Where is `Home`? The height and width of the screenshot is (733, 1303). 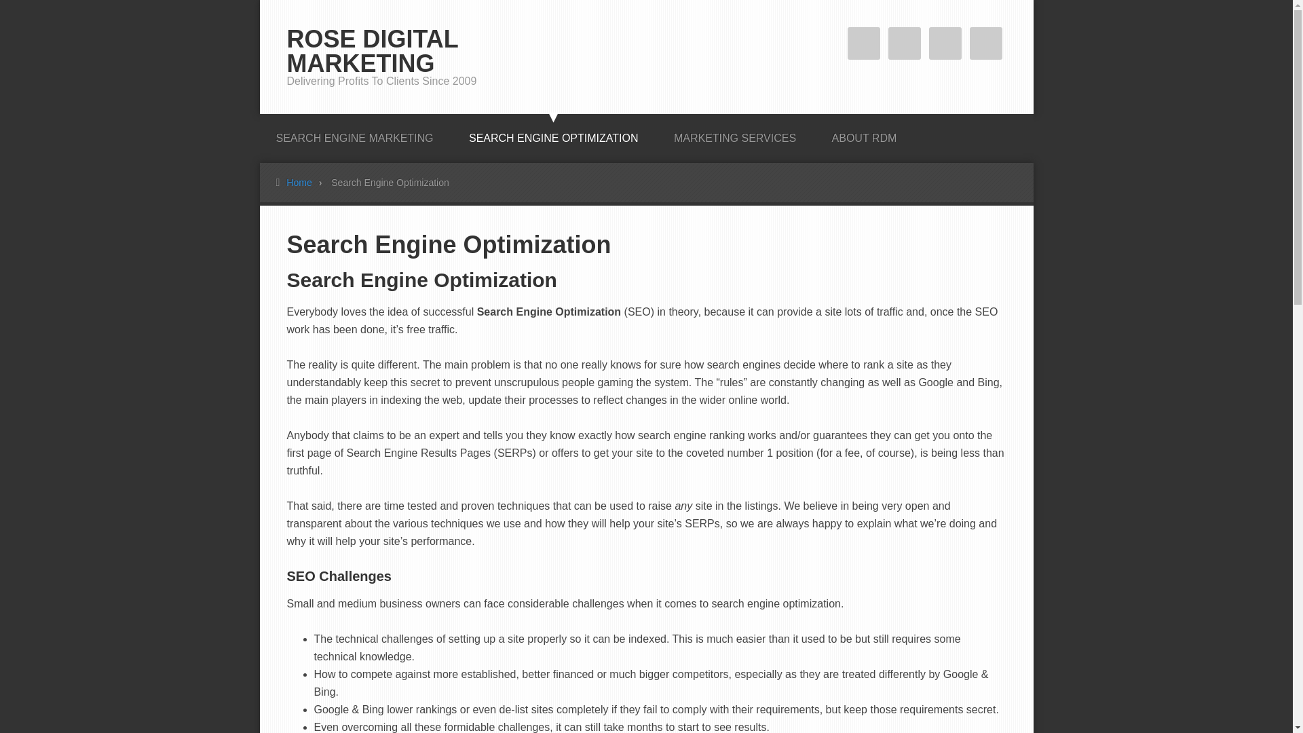 Home is located at coordinates (307, 182).